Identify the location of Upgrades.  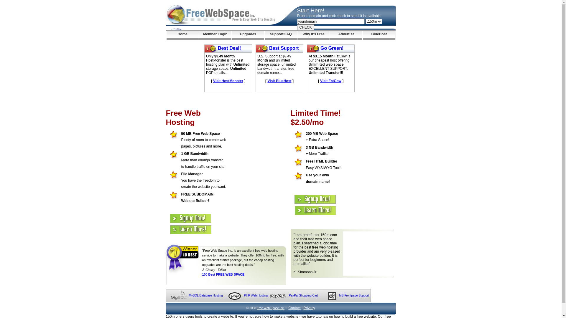
(248, 35).